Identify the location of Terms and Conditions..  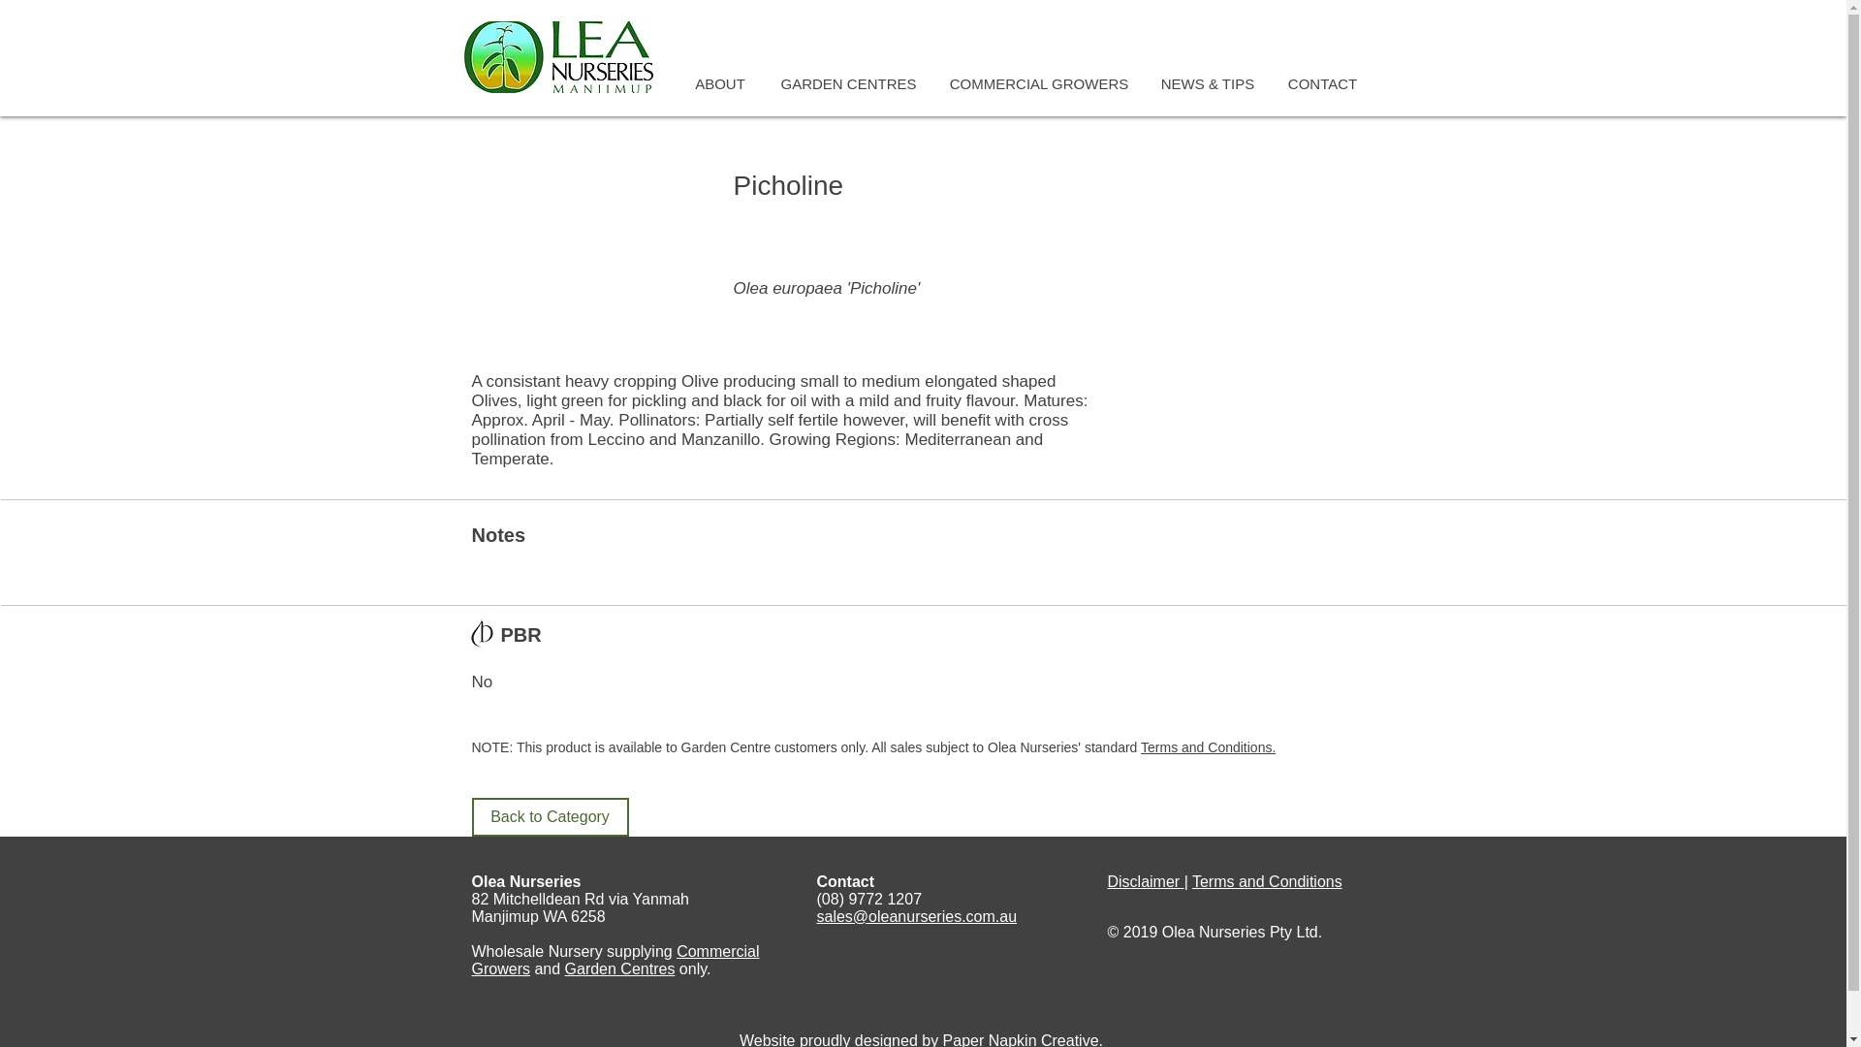
(1208, 746).